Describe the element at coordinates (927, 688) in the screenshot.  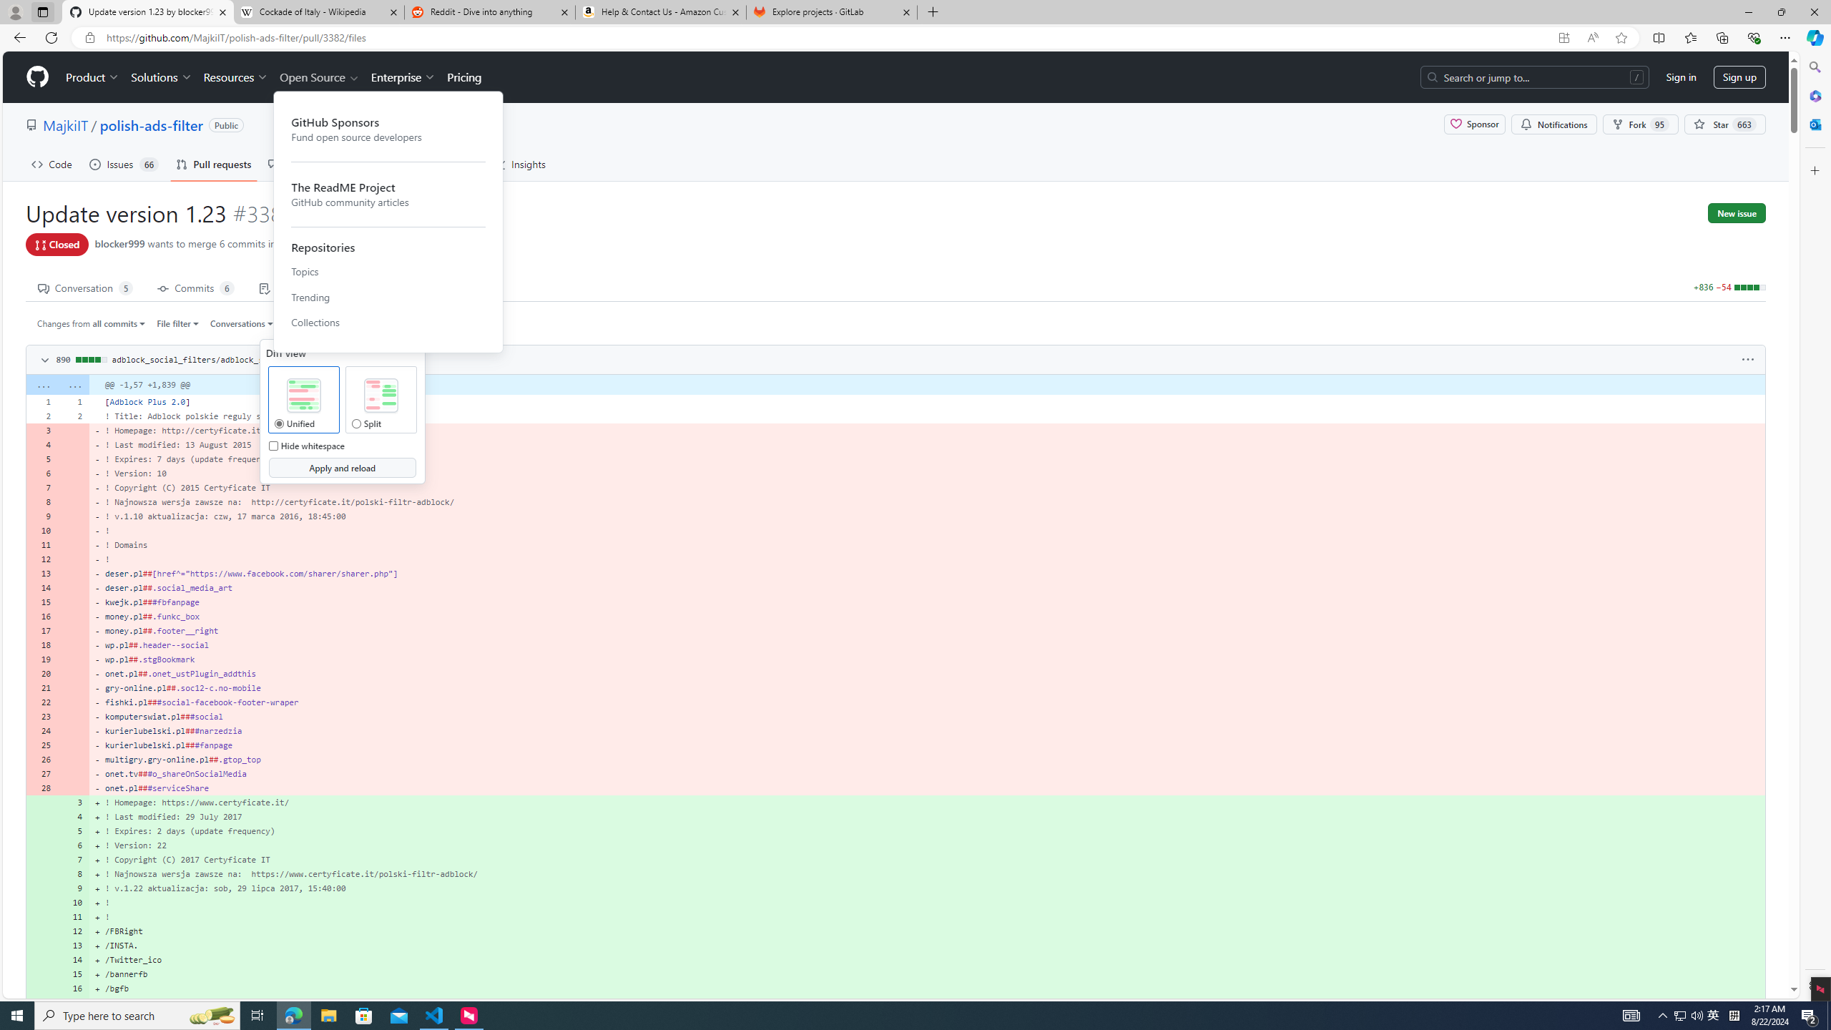
I see `- gry-online.pl##.soc12-c.no-mobile` at that location.